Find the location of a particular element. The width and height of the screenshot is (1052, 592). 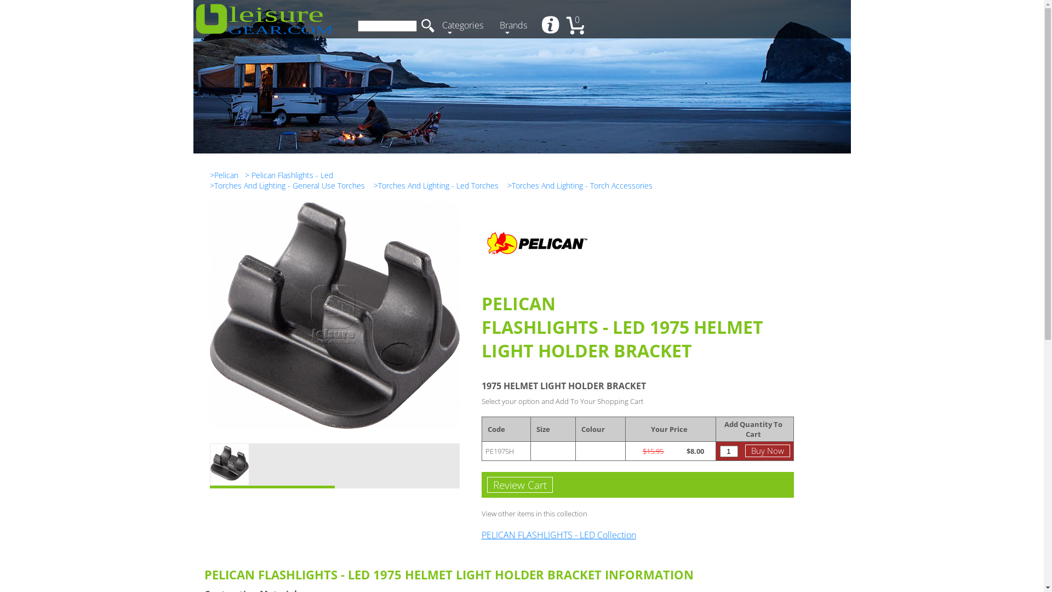

Review Cart is located at coordinates (519, 485).